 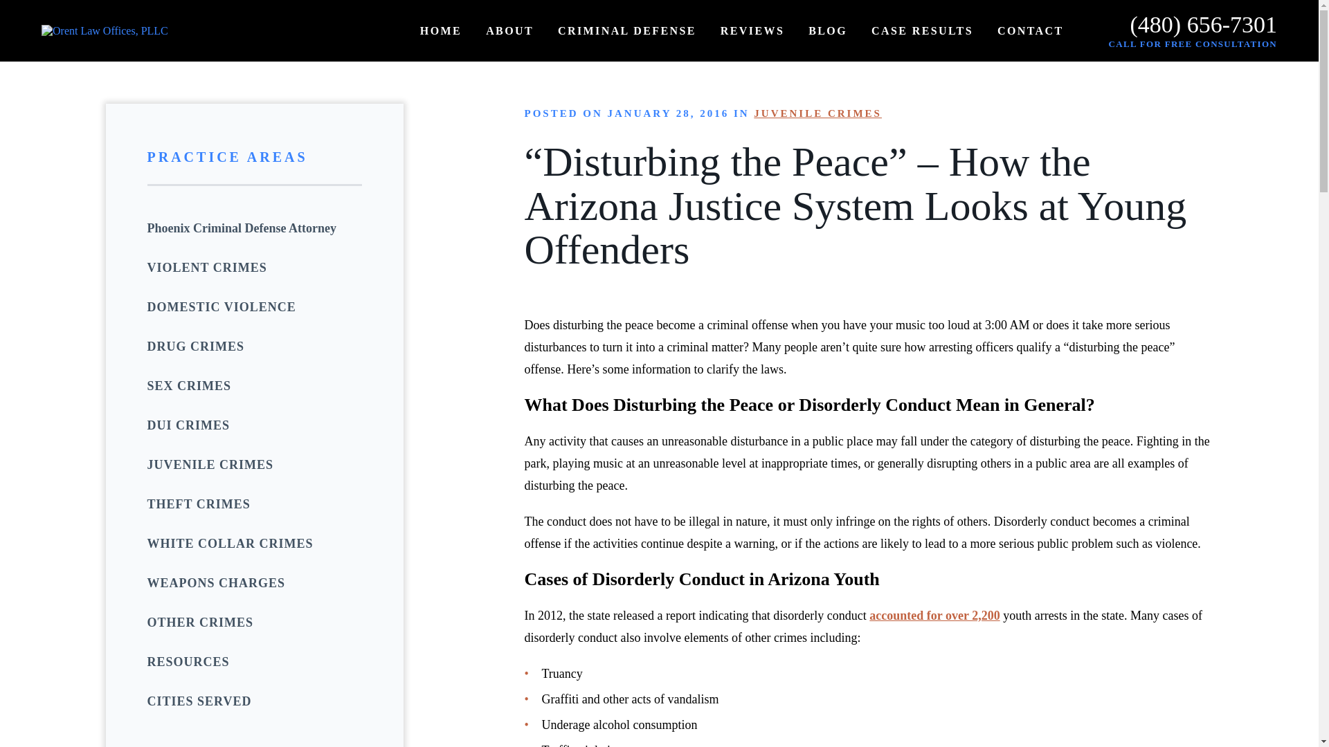 I want to click on REVIEWS, so click(x=752, y=30).